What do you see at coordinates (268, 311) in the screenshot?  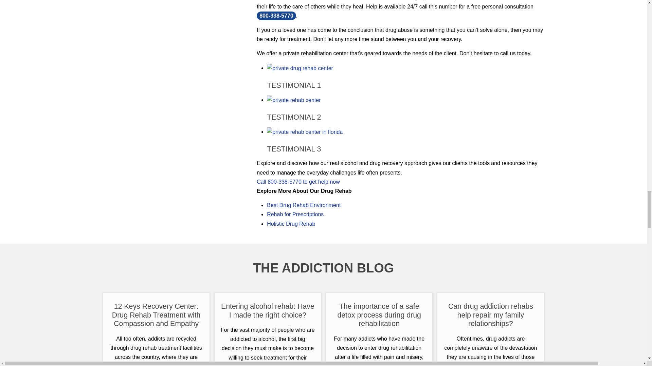 I see `Entering alcohol rehab: Have I made the right choice?` at bounding box center [268, 311].